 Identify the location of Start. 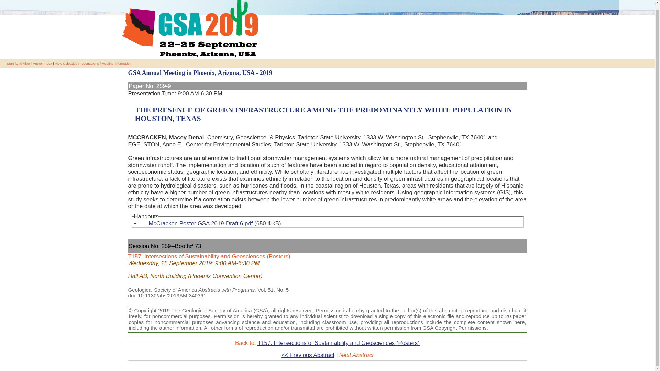
(10, 63).